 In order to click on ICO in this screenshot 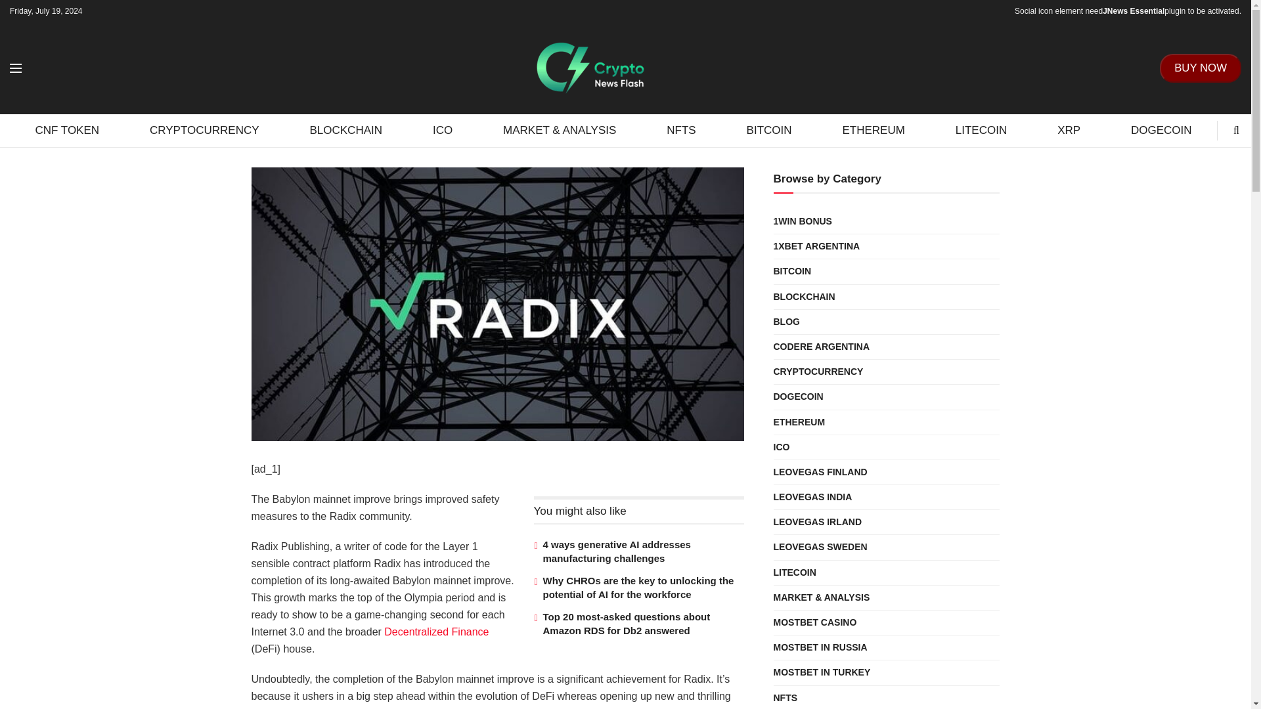, I will do `click(443, 130)`.